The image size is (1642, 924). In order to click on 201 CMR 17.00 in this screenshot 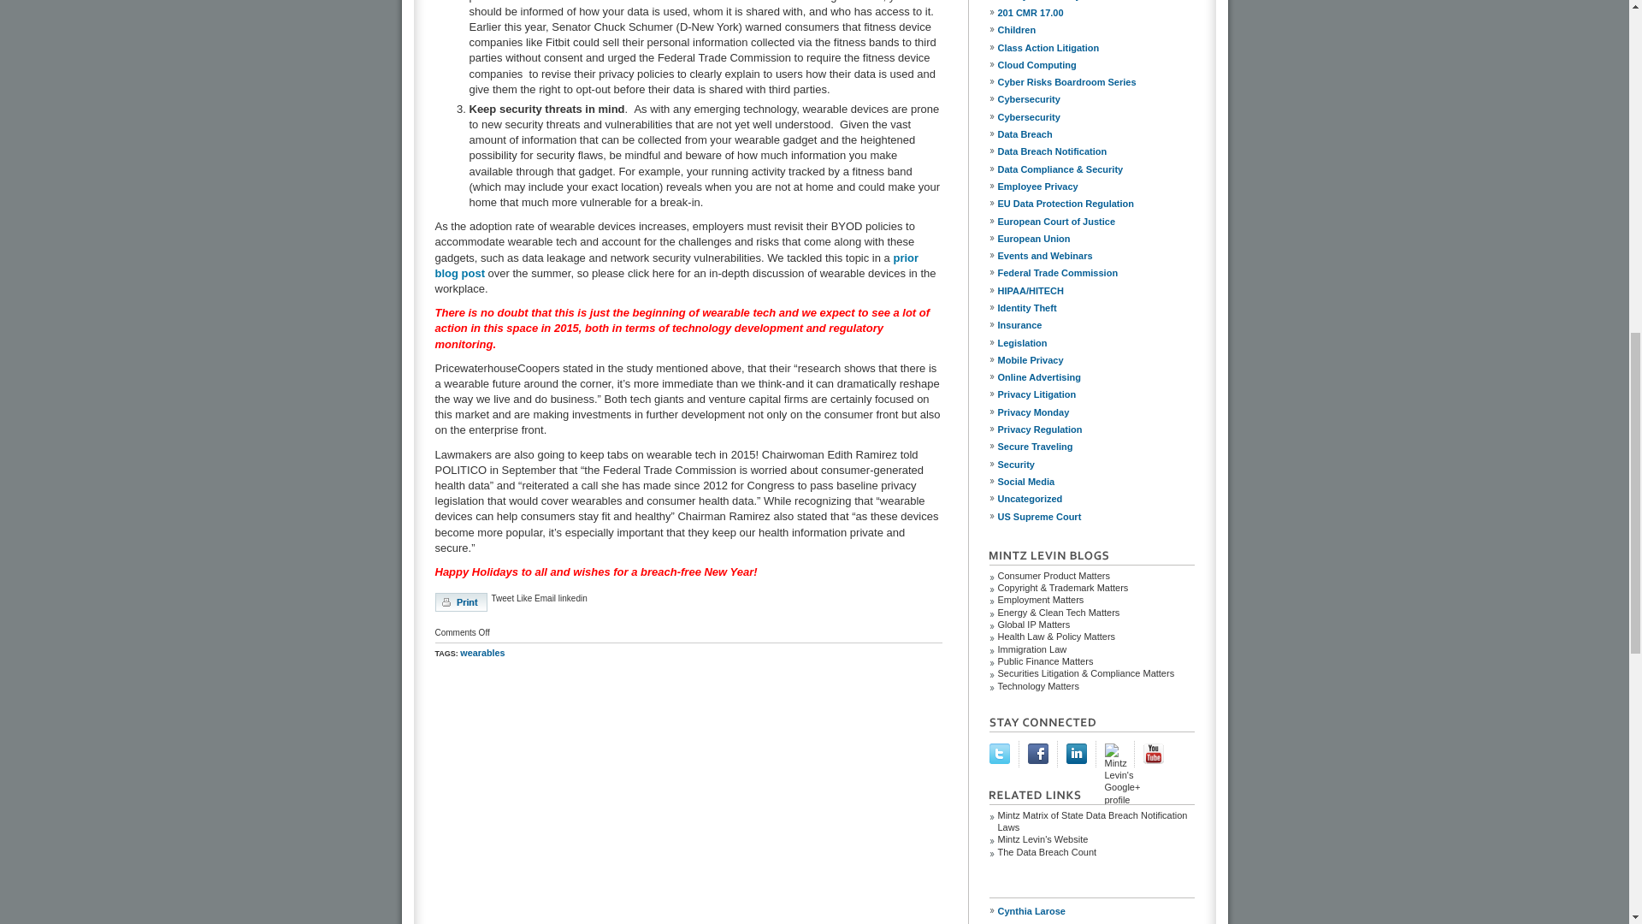, I will do `click(1095, 12)`.